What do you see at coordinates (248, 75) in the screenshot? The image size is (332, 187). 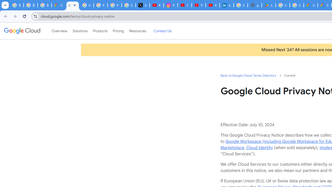 I see `Back to Google Cloud Terms Directory` at bounding box center [248, 75].